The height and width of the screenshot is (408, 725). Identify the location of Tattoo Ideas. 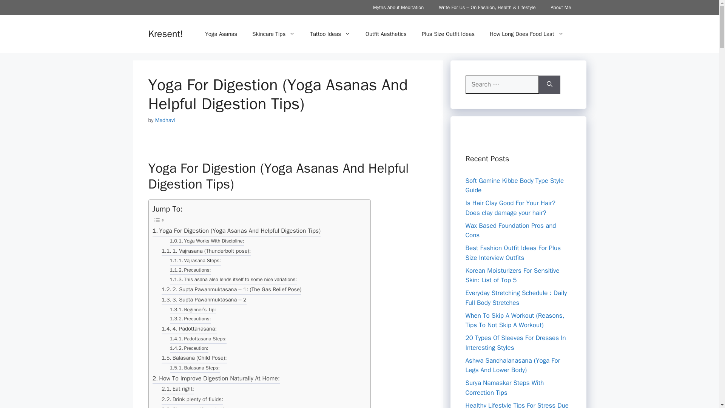
(330, 34).